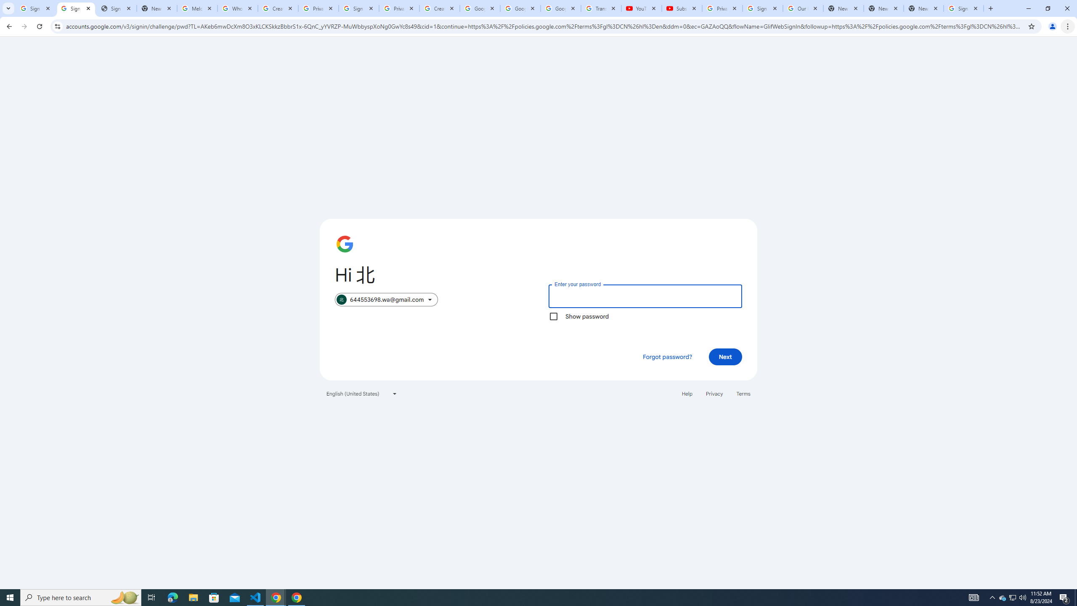  What do you see at coordinates (35, 8) in the screenshot?
I see `Sign in - Google Accounts` at bounding box center [35, 8].